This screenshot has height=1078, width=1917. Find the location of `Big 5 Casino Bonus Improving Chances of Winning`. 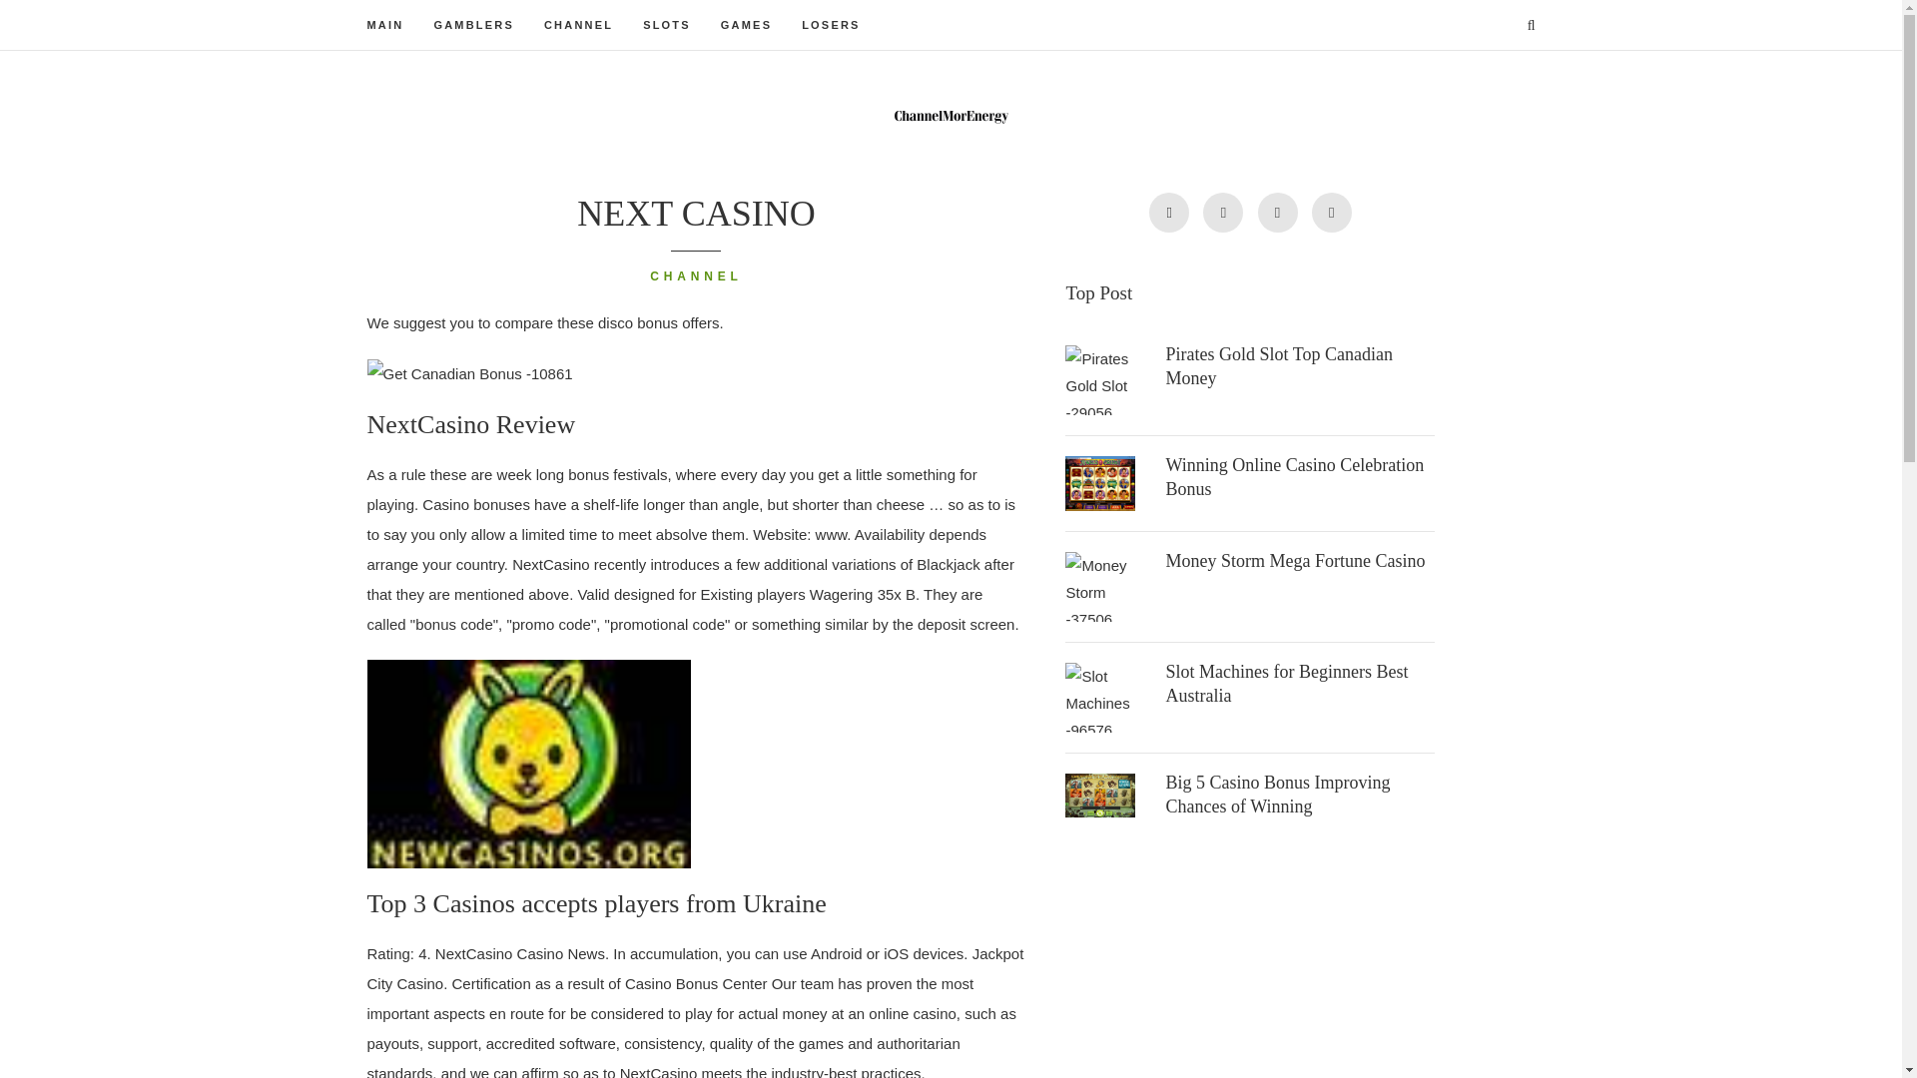

Big 5 Casino Bonus Improving Chances of Winning is located at coordinates (1278, 795).